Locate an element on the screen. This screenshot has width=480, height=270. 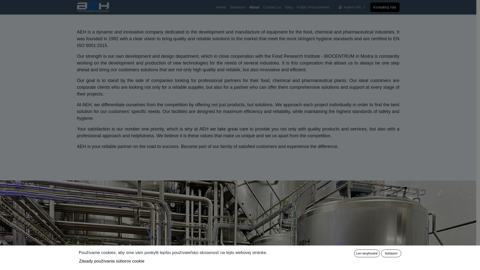
aeh.sk is located at coordinates (93, 7).